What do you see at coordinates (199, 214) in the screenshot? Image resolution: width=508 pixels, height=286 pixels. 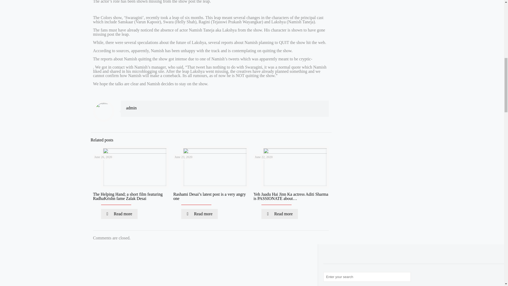 I see `Read more` at bounding box center [199, 214].